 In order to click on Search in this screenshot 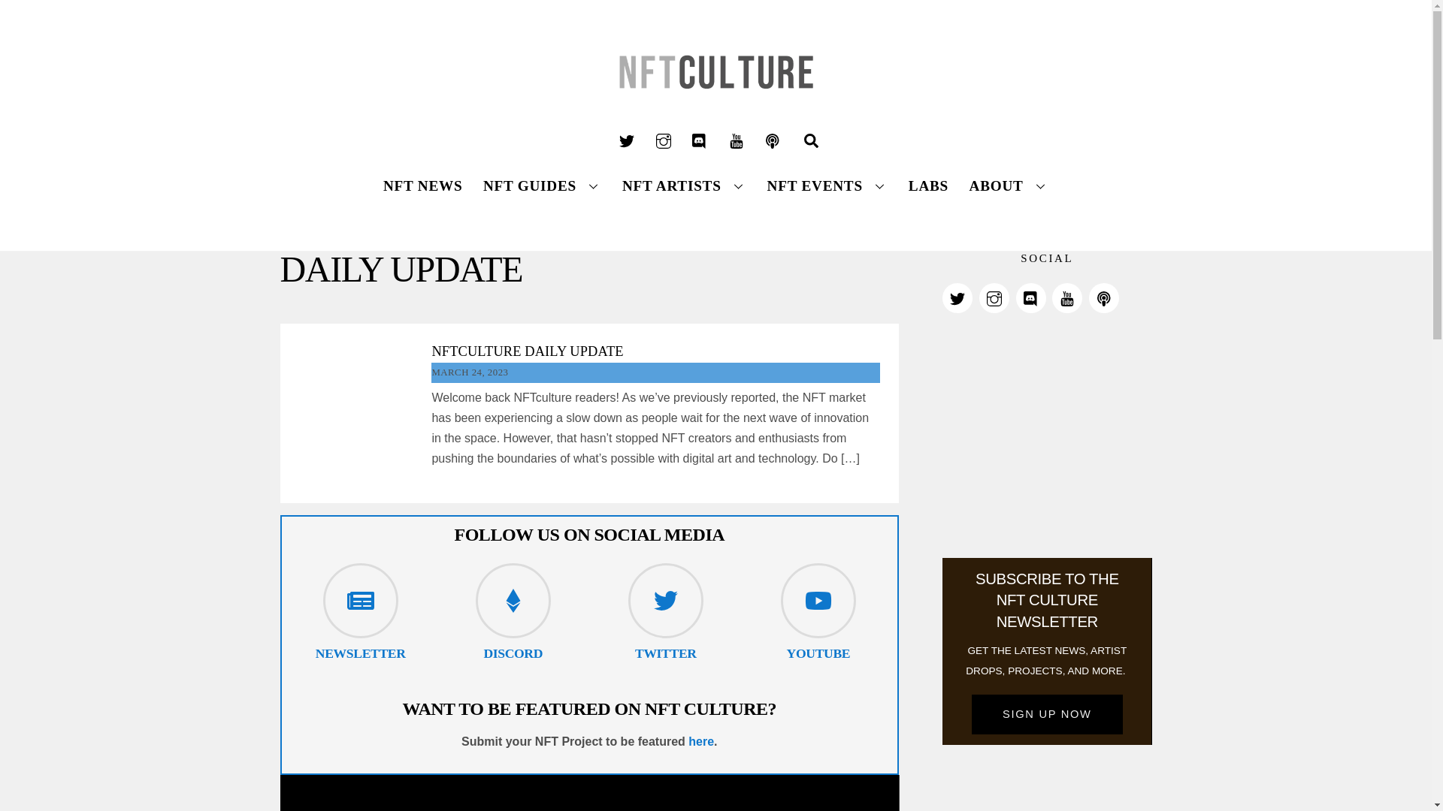, I will do `click(715, 176)`.